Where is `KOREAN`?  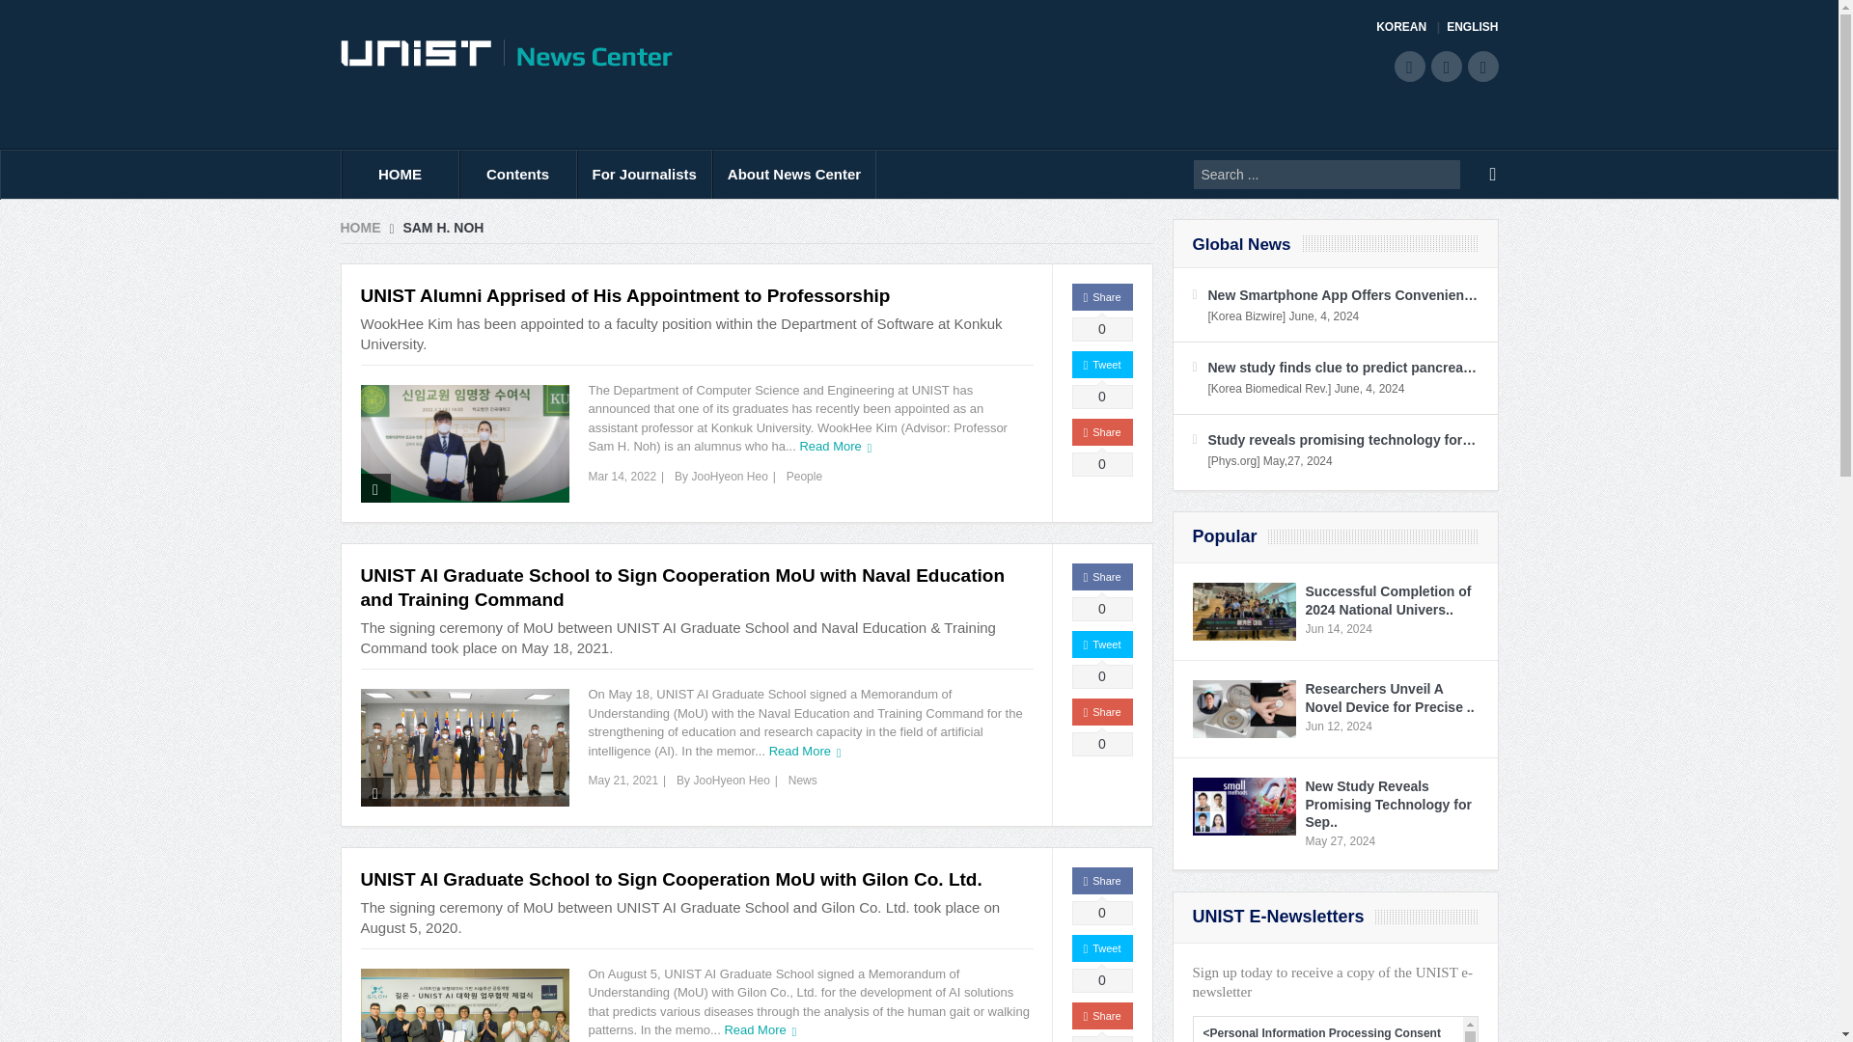
KOREAN is located at coordinates (1407, 27).